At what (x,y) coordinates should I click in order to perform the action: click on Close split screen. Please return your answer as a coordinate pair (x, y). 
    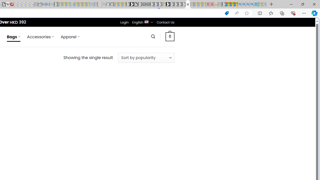
    Looking at the image, I should click on (211, 25).